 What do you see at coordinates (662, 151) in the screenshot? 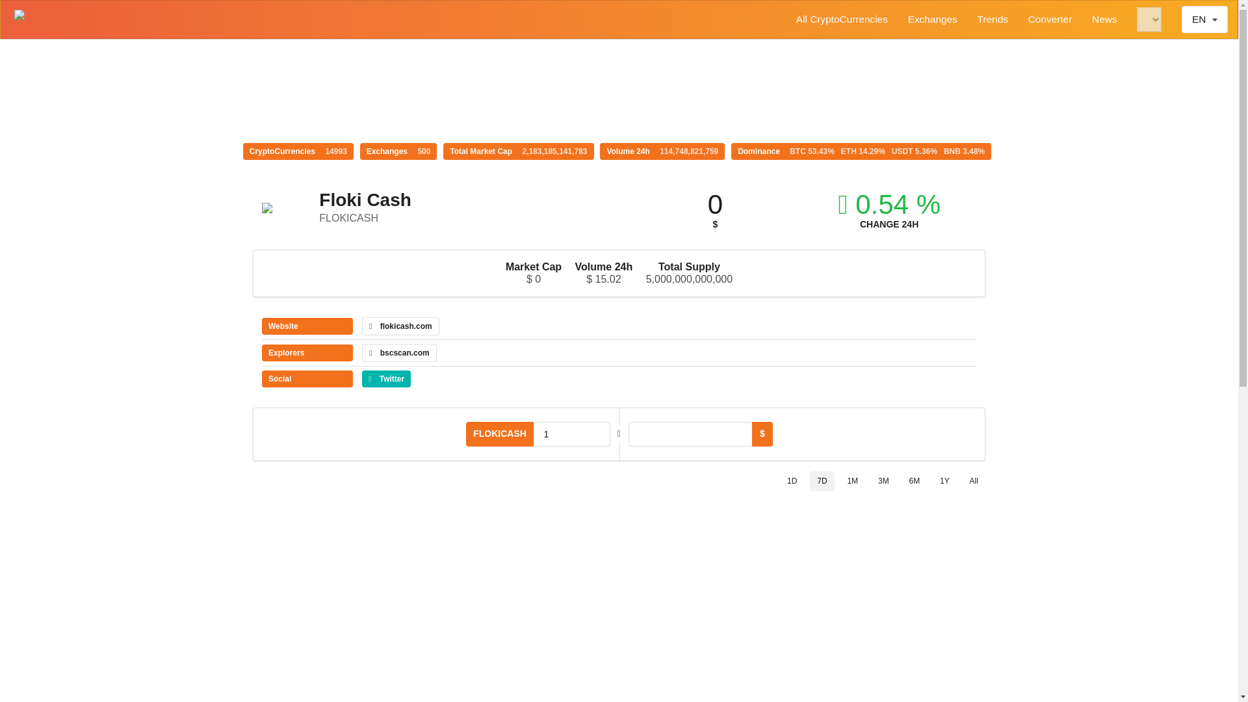
I see `Volume 24h 114,748,821,759` at bounding box center [662, 151].